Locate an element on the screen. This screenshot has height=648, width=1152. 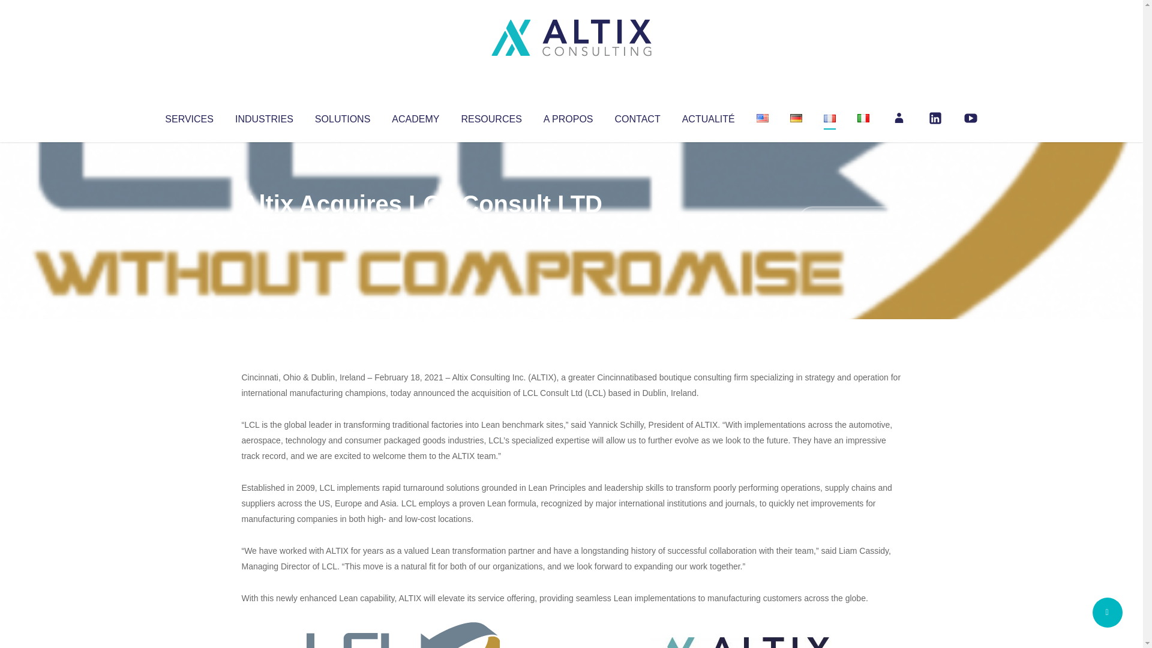
Articles par Altix is located at coordinates (264, 228).